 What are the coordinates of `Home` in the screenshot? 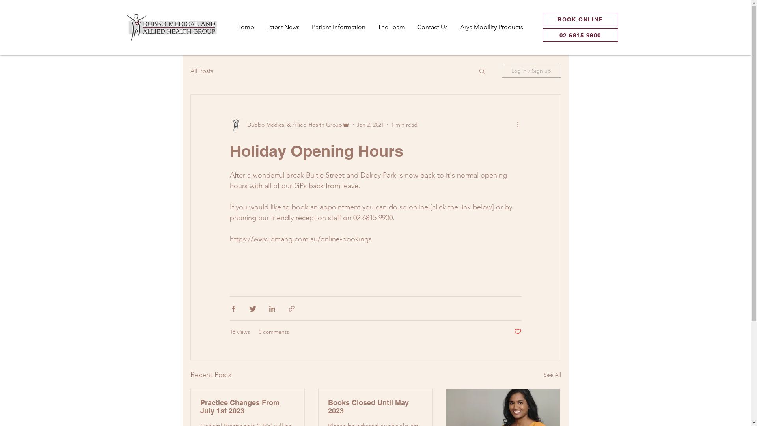 It's located at (244, 27).